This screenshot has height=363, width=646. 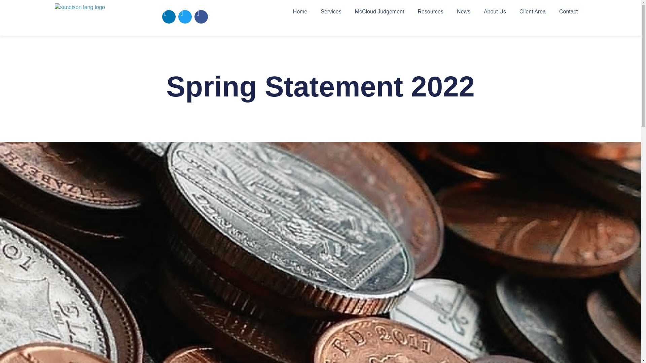 What do you see at coordinates (495, 11) in the screenshot?
I see `About Us` at bounding box center [495, 11].